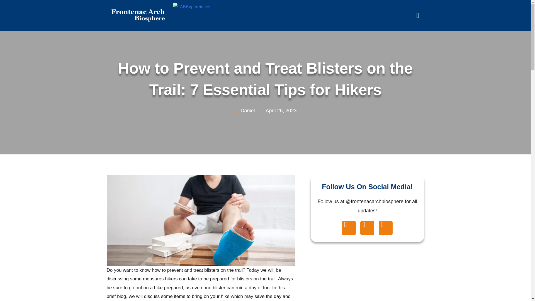  What do you see at coordinates (349, 228) in the screenshot?
I see `Facebook` at bounding box center [349, 228].